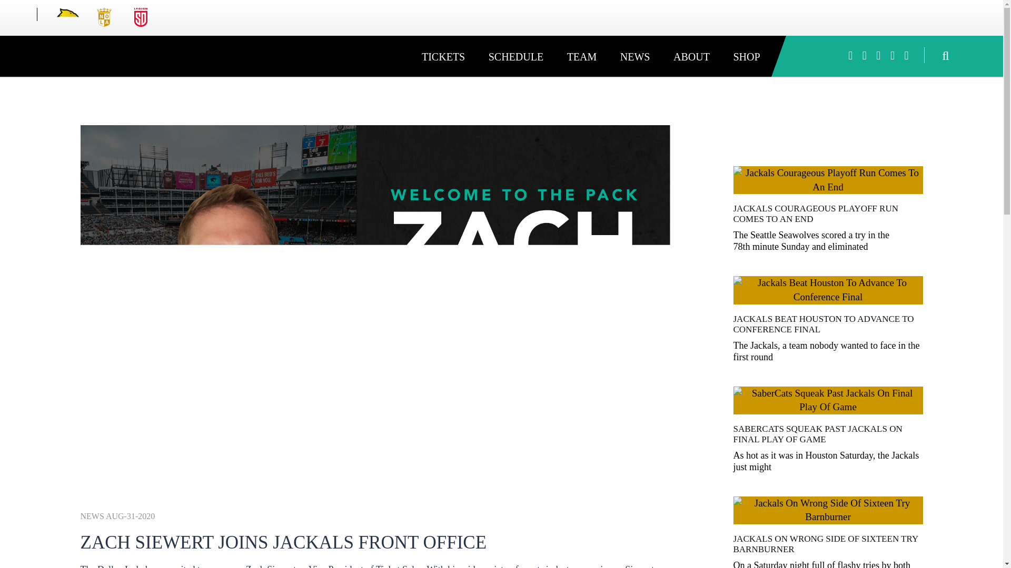 Image resolution: width=1011 pixels, height=568 pixels. Describe the element at coordinates (635, 57) in the screenshot. I see `NEWS` at that location.